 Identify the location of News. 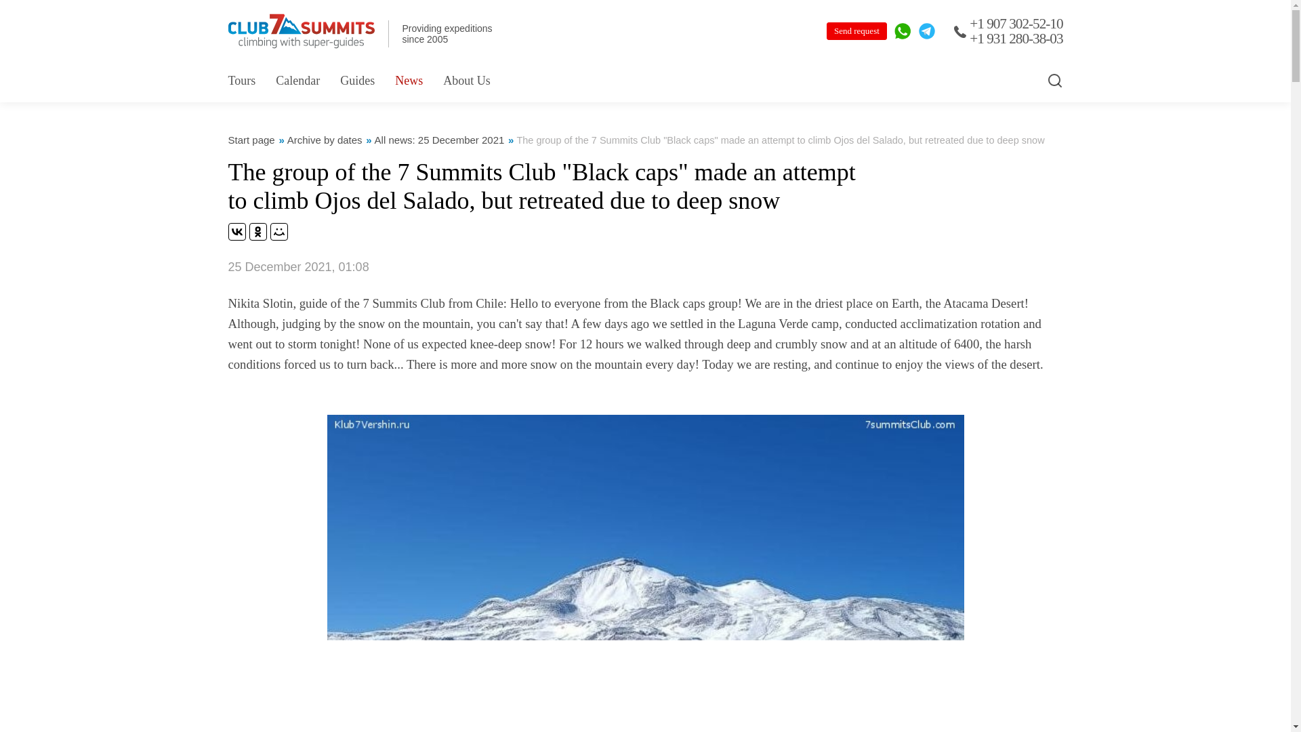
(409, 80).